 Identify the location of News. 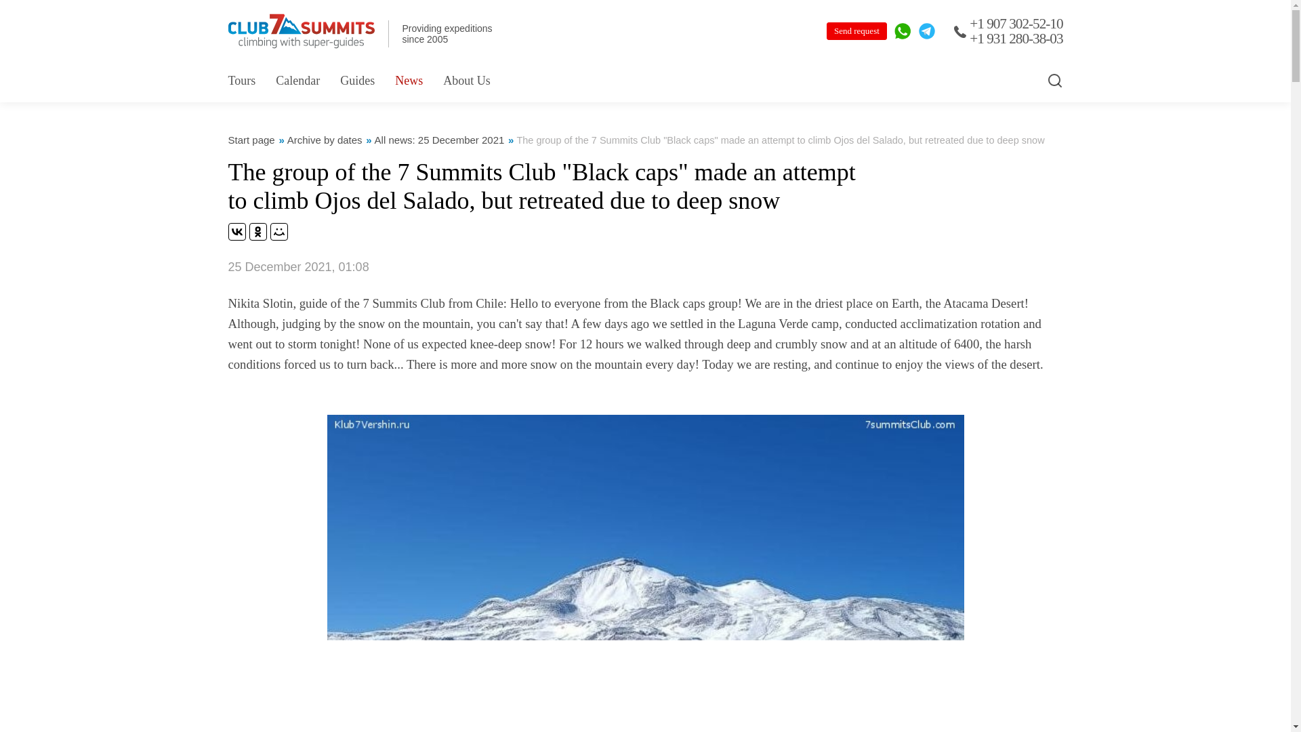
(409, 80).